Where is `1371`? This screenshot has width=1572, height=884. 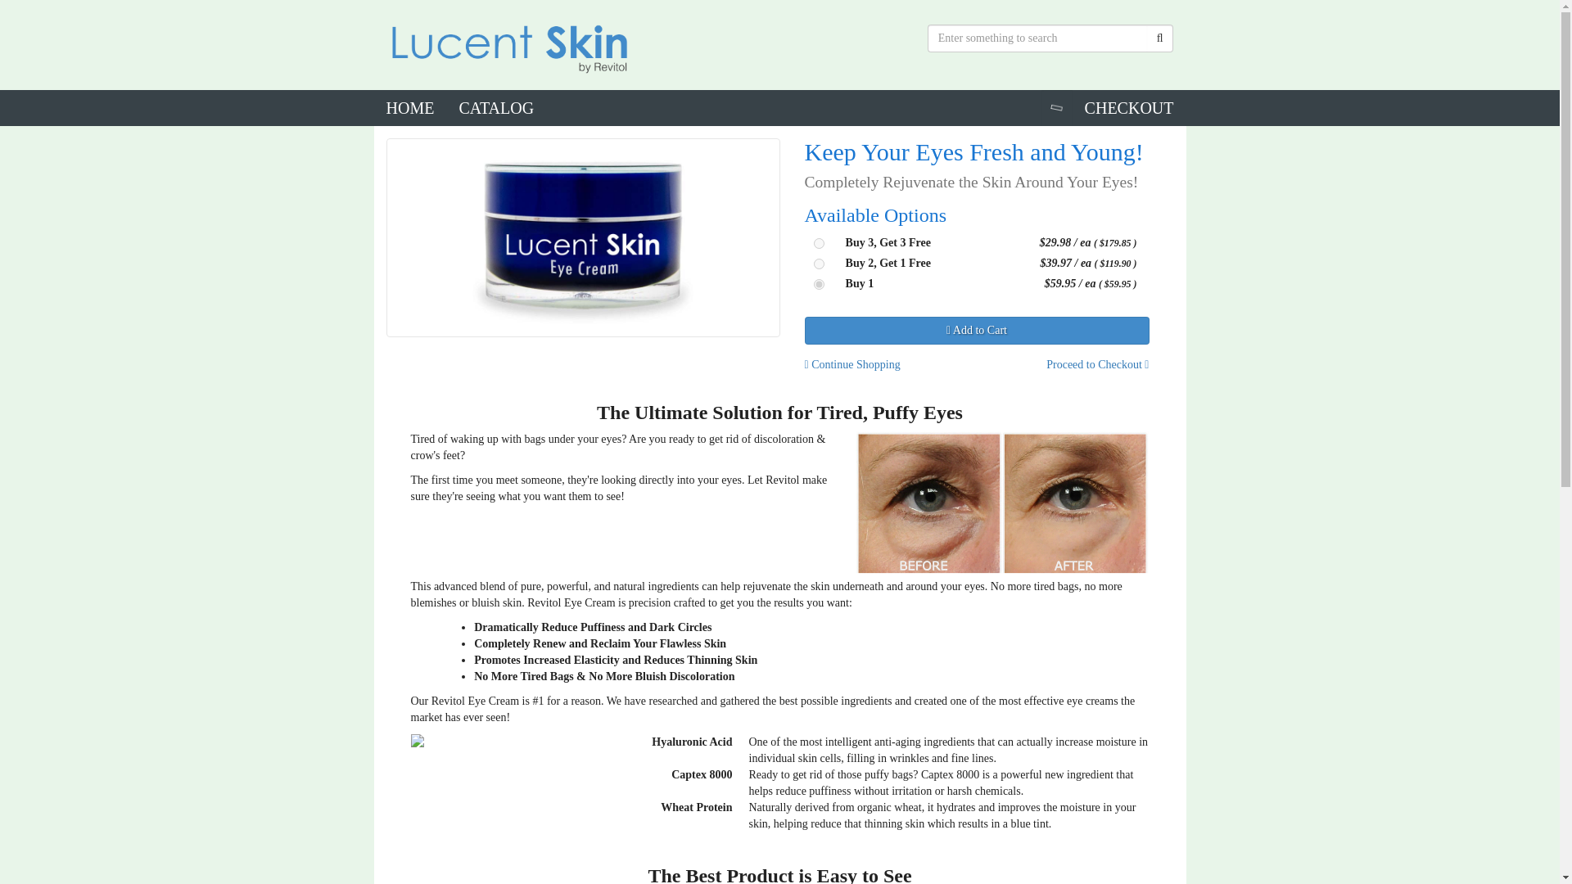
1371 is located at coordinates (818, 242).